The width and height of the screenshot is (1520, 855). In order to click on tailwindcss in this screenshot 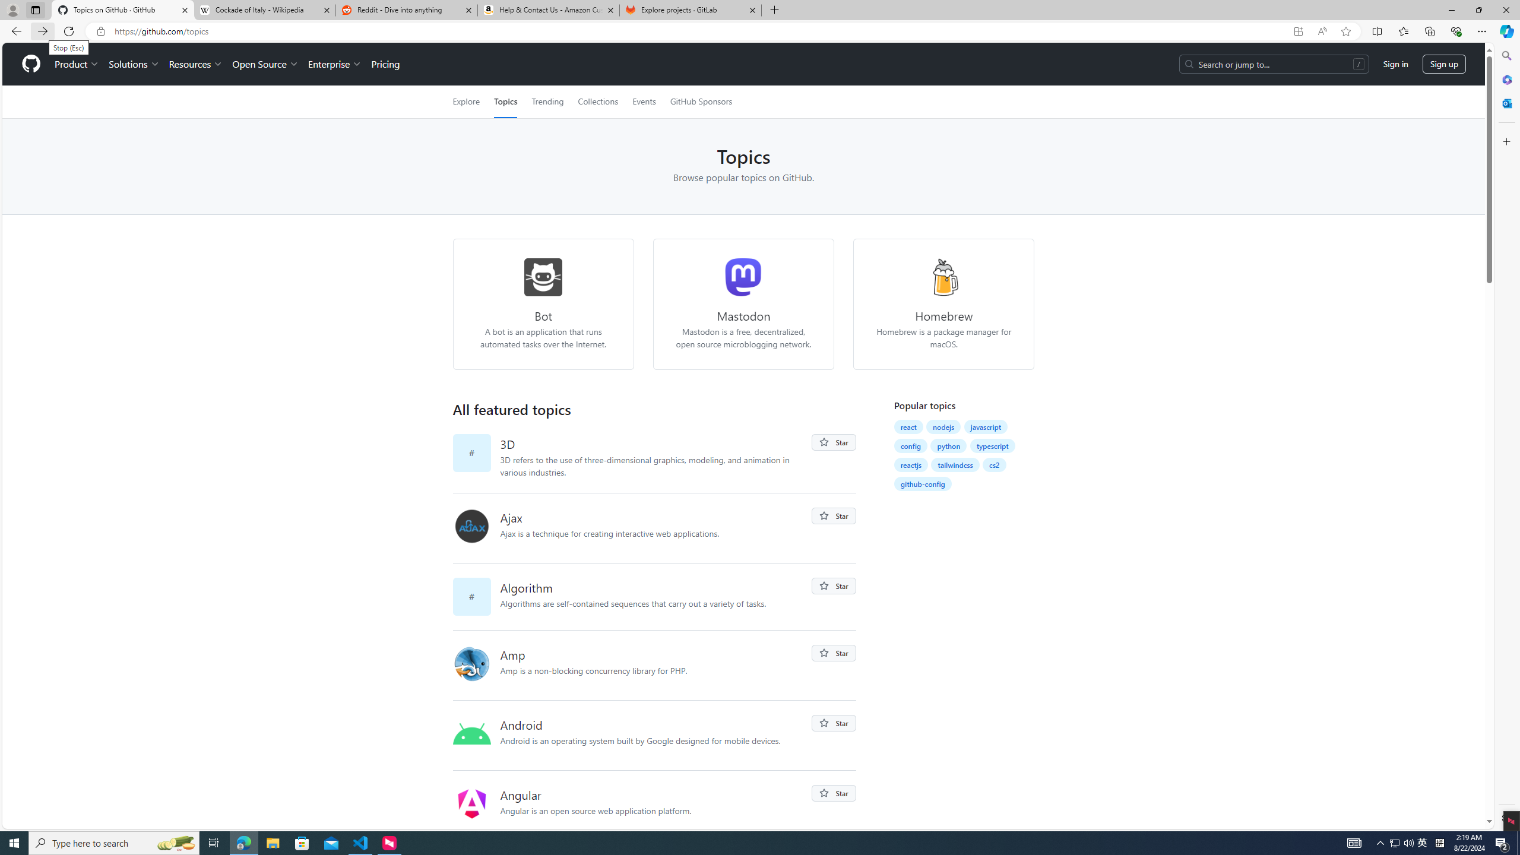, I will do `click(955, 464)`.